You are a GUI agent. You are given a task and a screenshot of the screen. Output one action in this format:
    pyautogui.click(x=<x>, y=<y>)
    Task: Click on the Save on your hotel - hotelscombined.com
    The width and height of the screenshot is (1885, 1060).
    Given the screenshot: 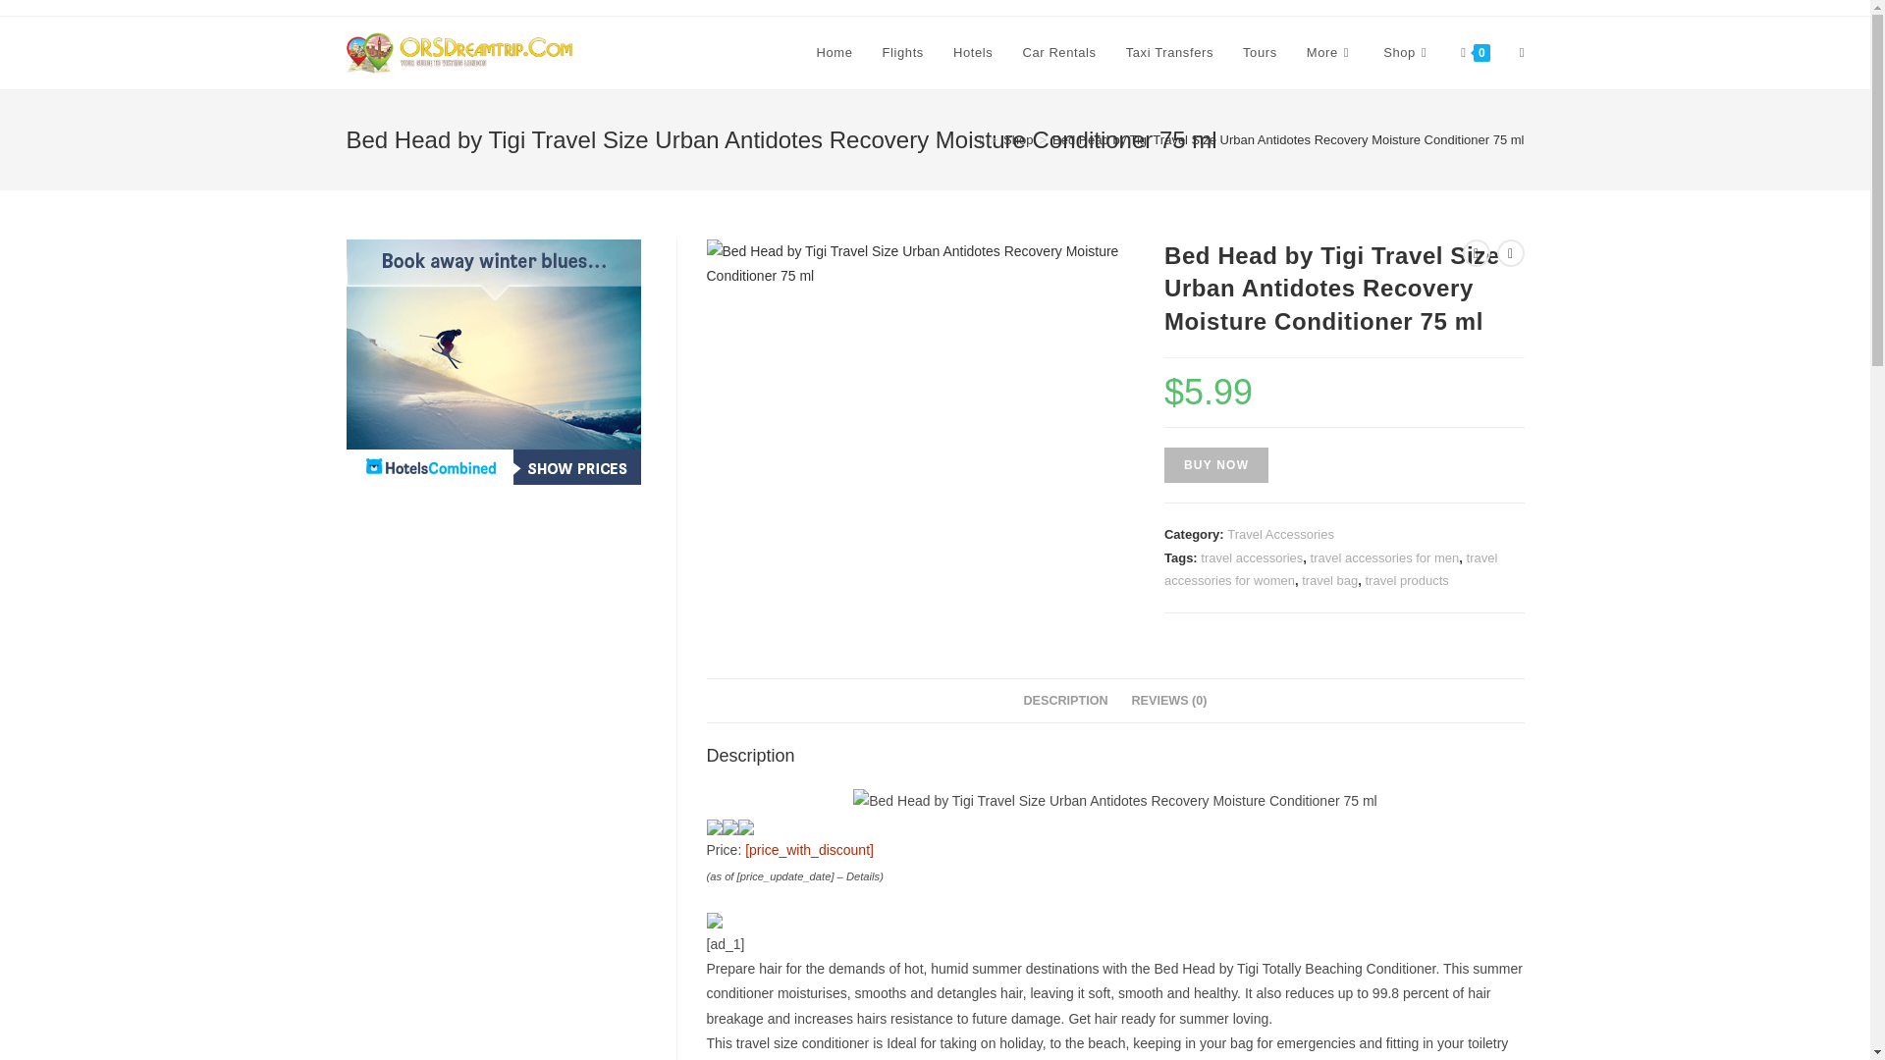 What is the action you would take?
    pyautogui.click(x=493, y=361)
    